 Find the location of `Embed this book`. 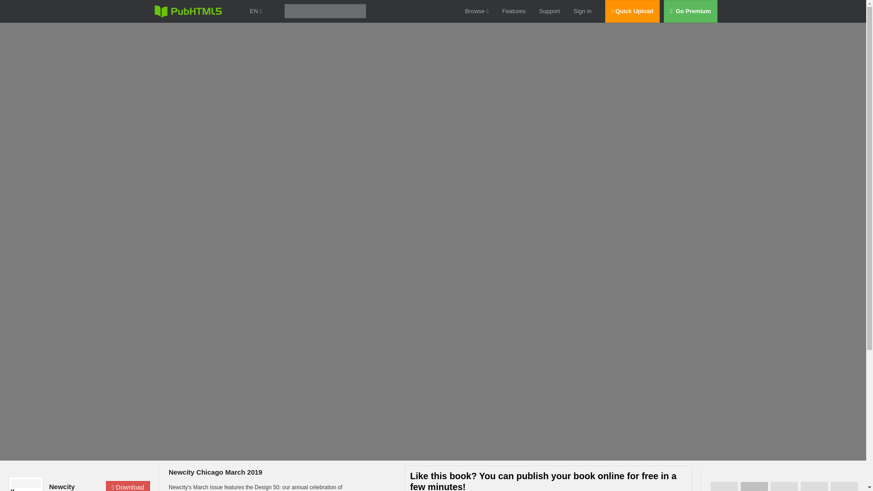

Embed this book is located at coordinates (814, 486).